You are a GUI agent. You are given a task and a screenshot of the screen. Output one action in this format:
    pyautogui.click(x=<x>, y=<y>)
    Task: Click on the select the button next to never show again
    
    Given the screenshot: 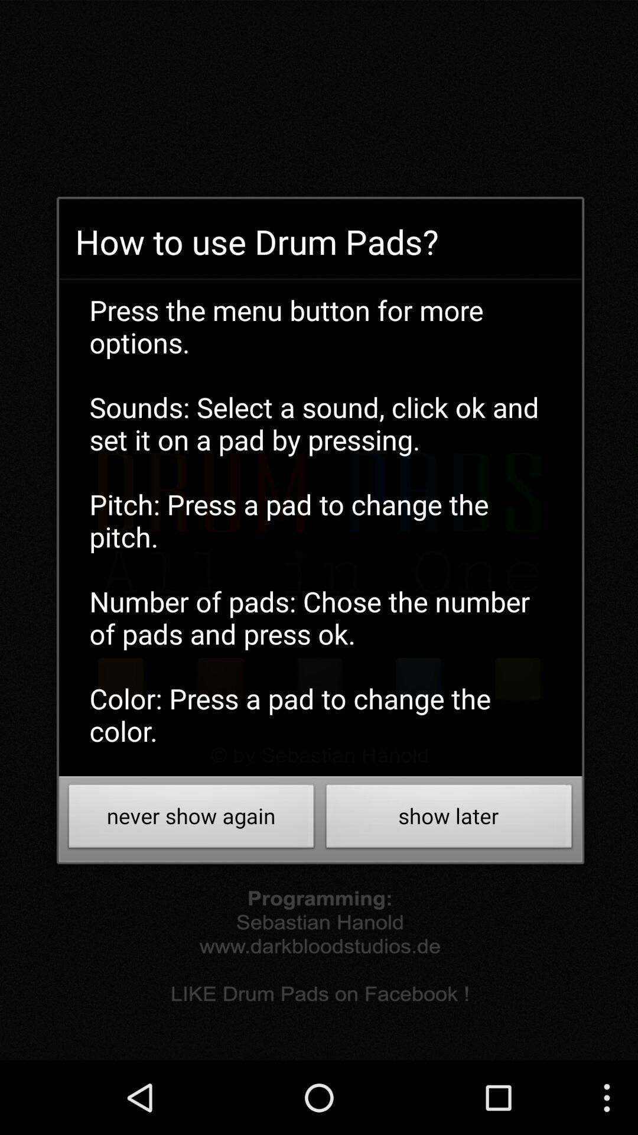 What is the action you would take?
    pyautogui.click(x=449, y=819)
    